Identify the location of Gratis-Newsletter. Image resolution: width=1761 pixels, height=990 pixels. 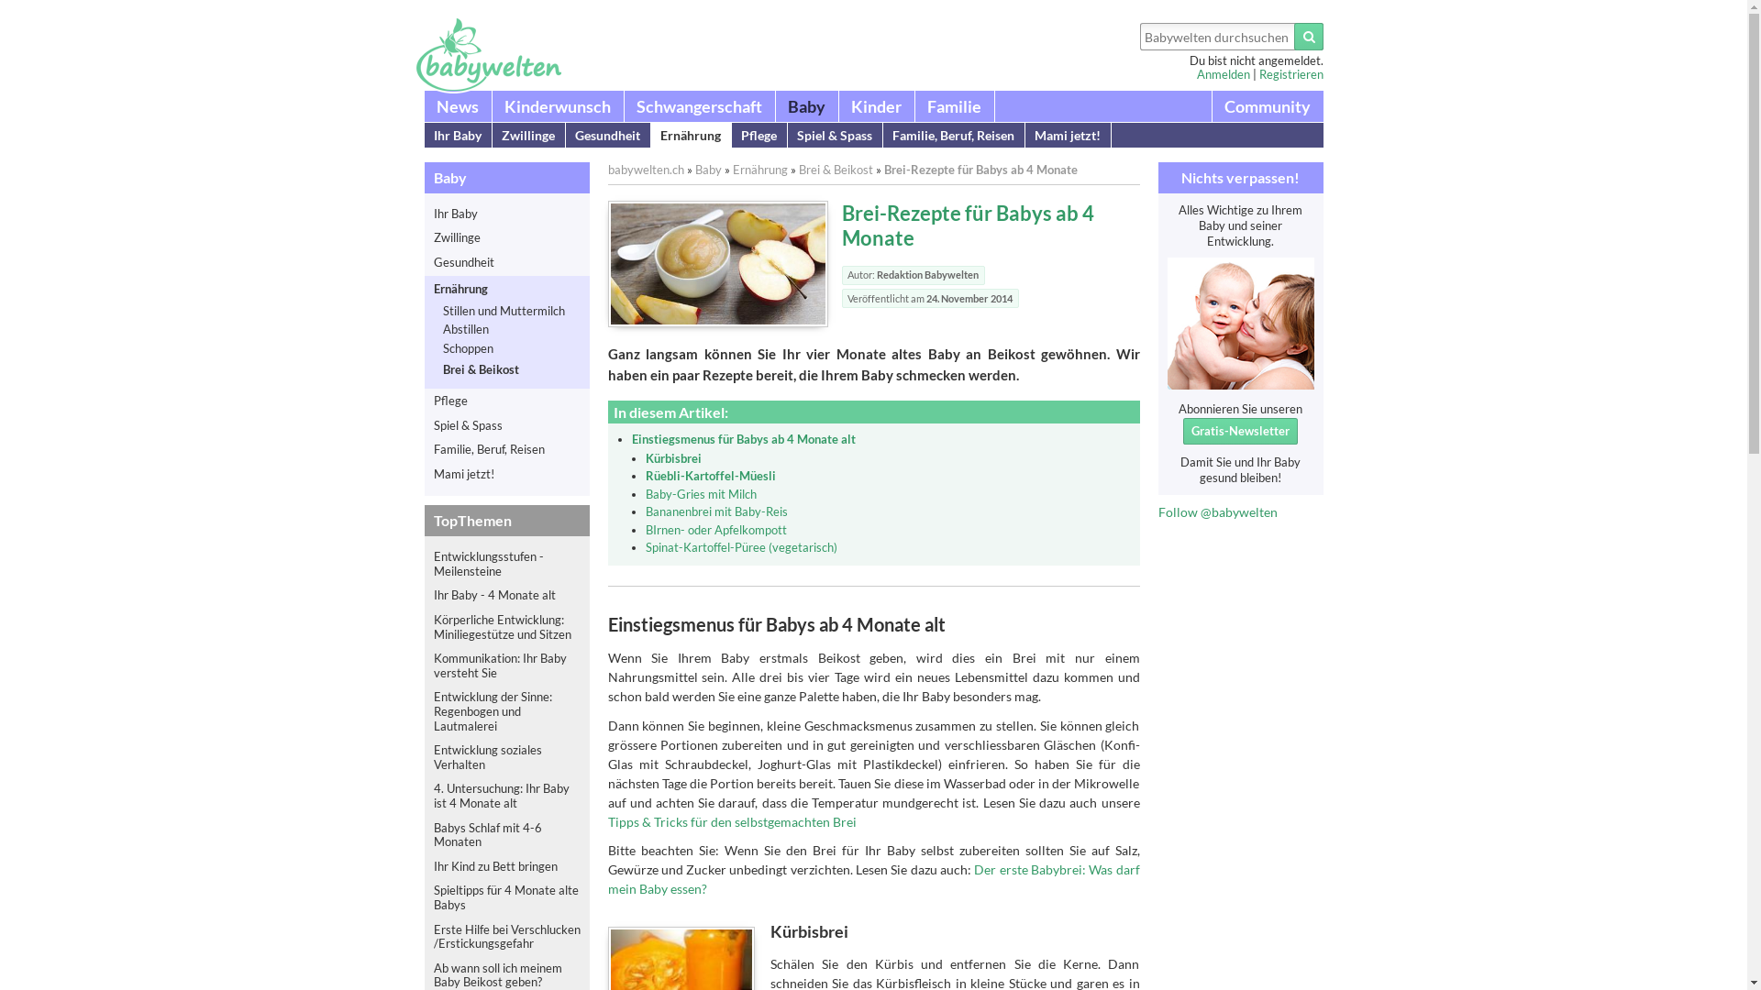
(1240, 431).